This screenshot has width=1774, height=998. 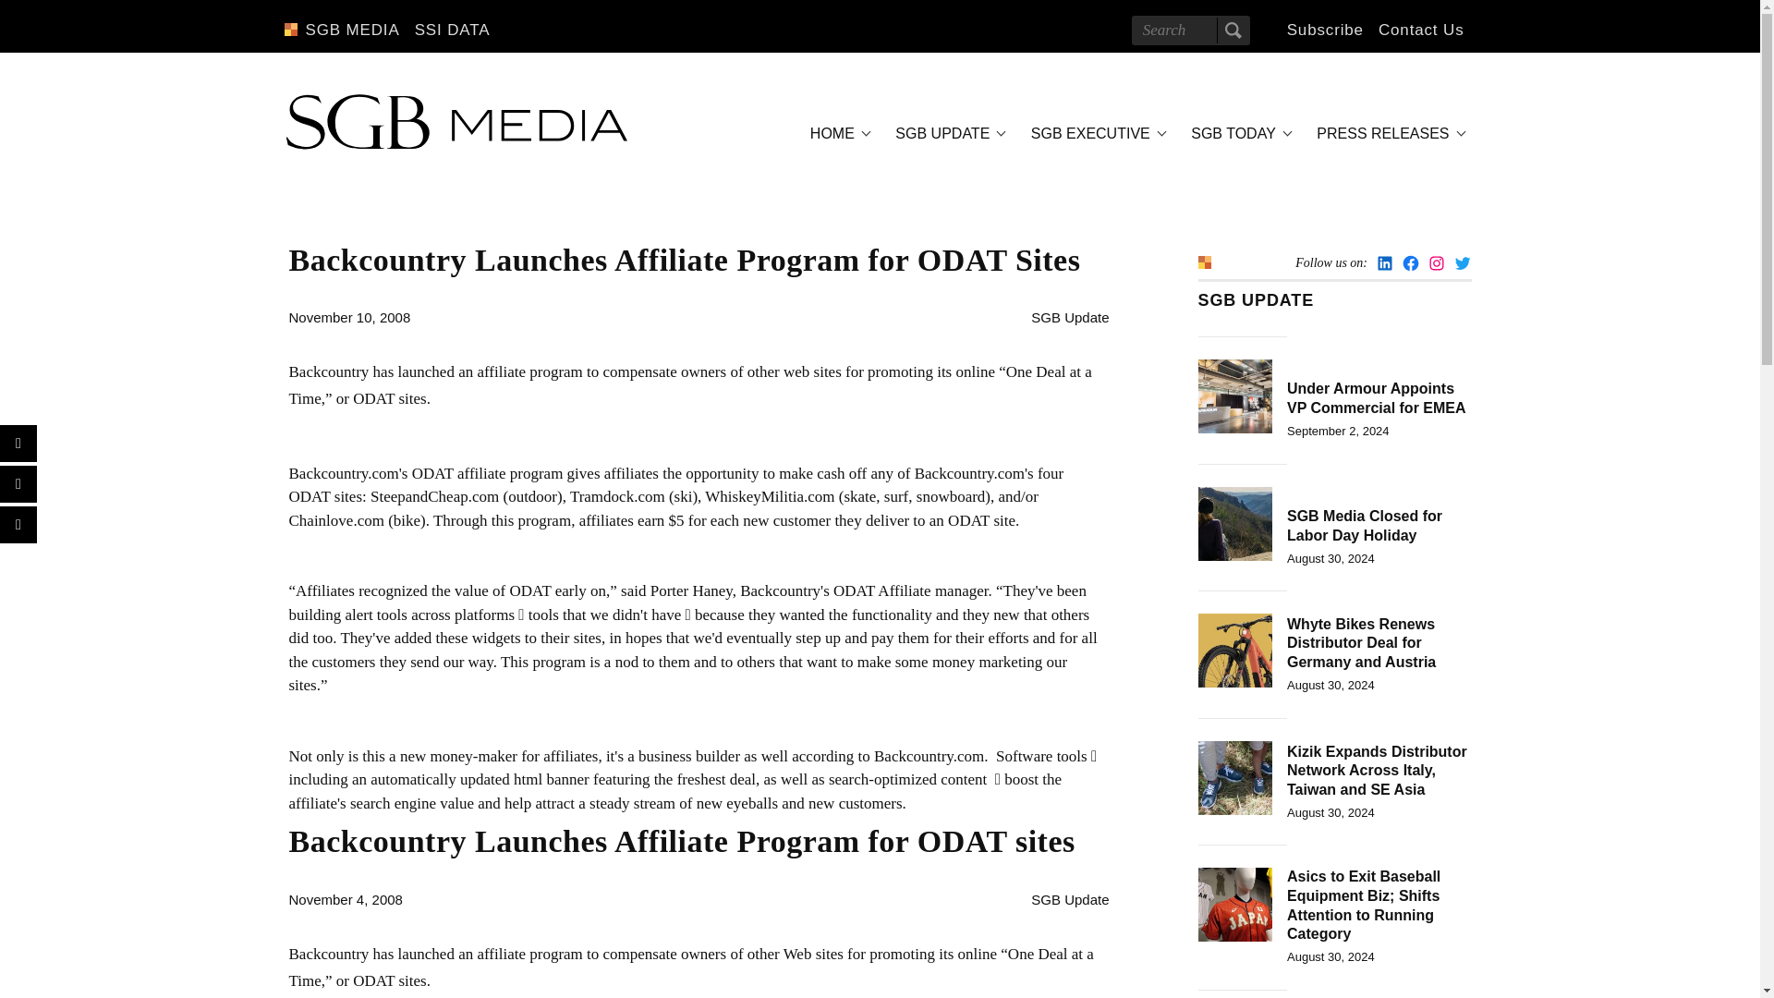 I want to click on SGB MEDIA, so click(x=351, y=30).